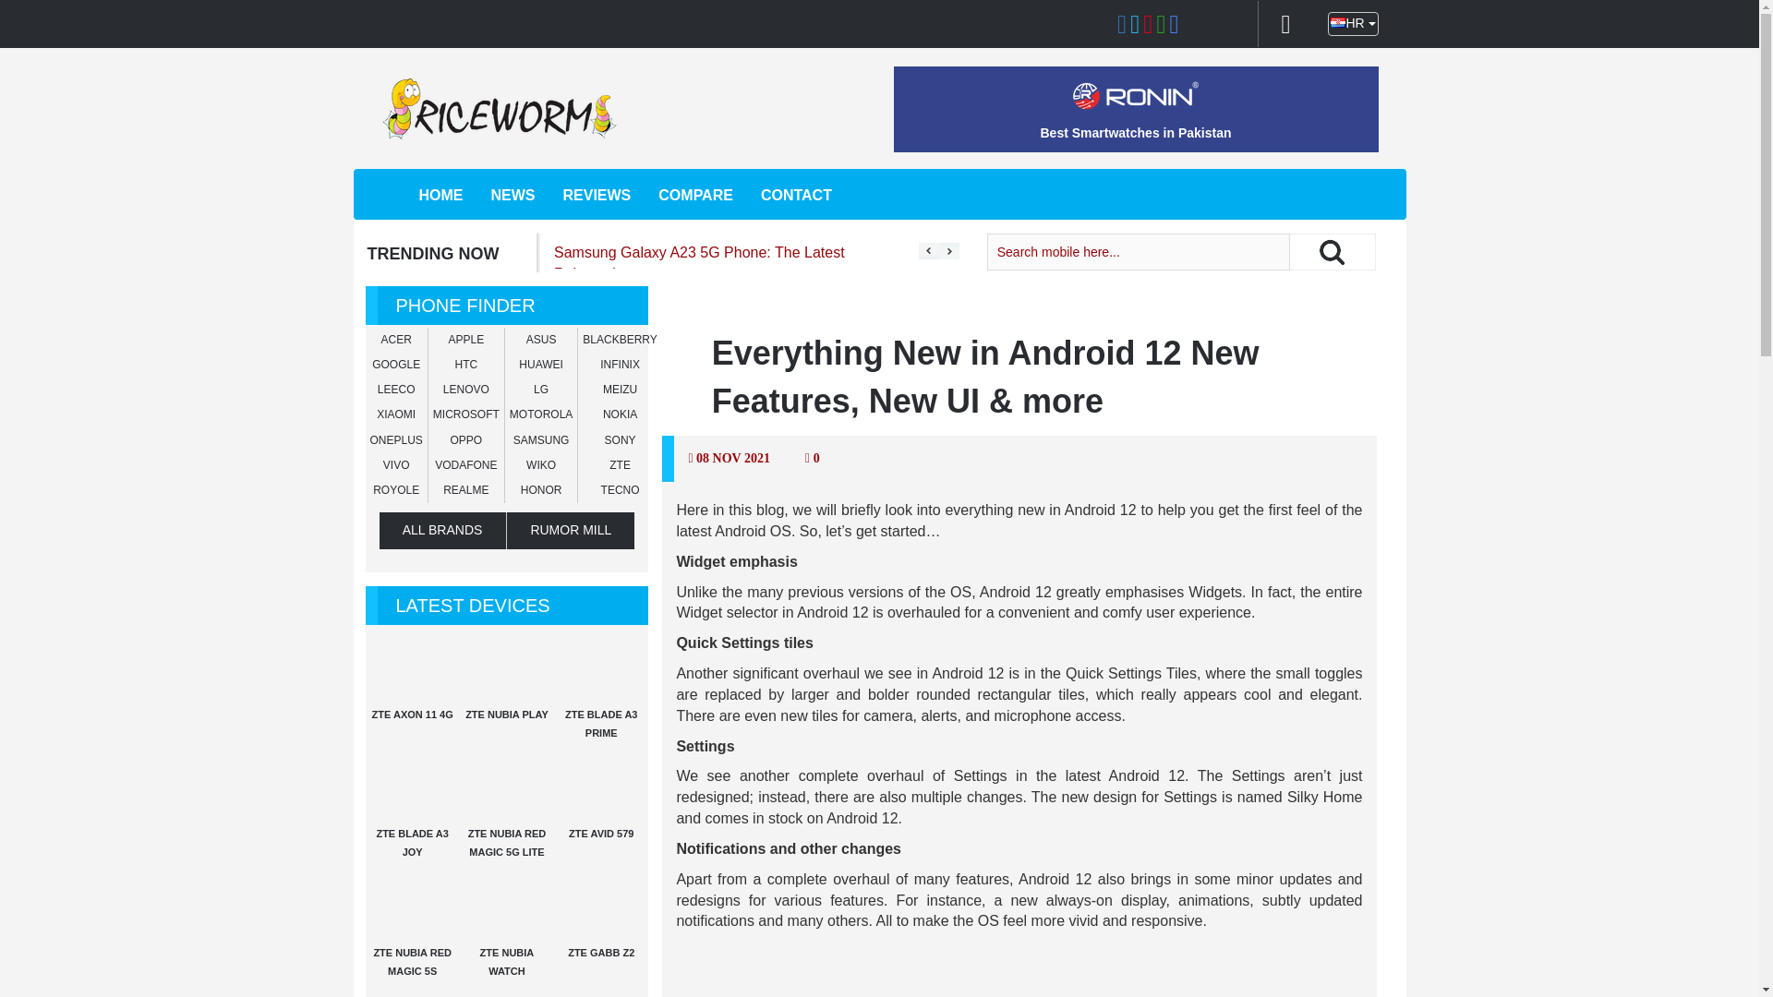 The image size is (1773, 997). I want to click on LENOVO, so click(465, 389).